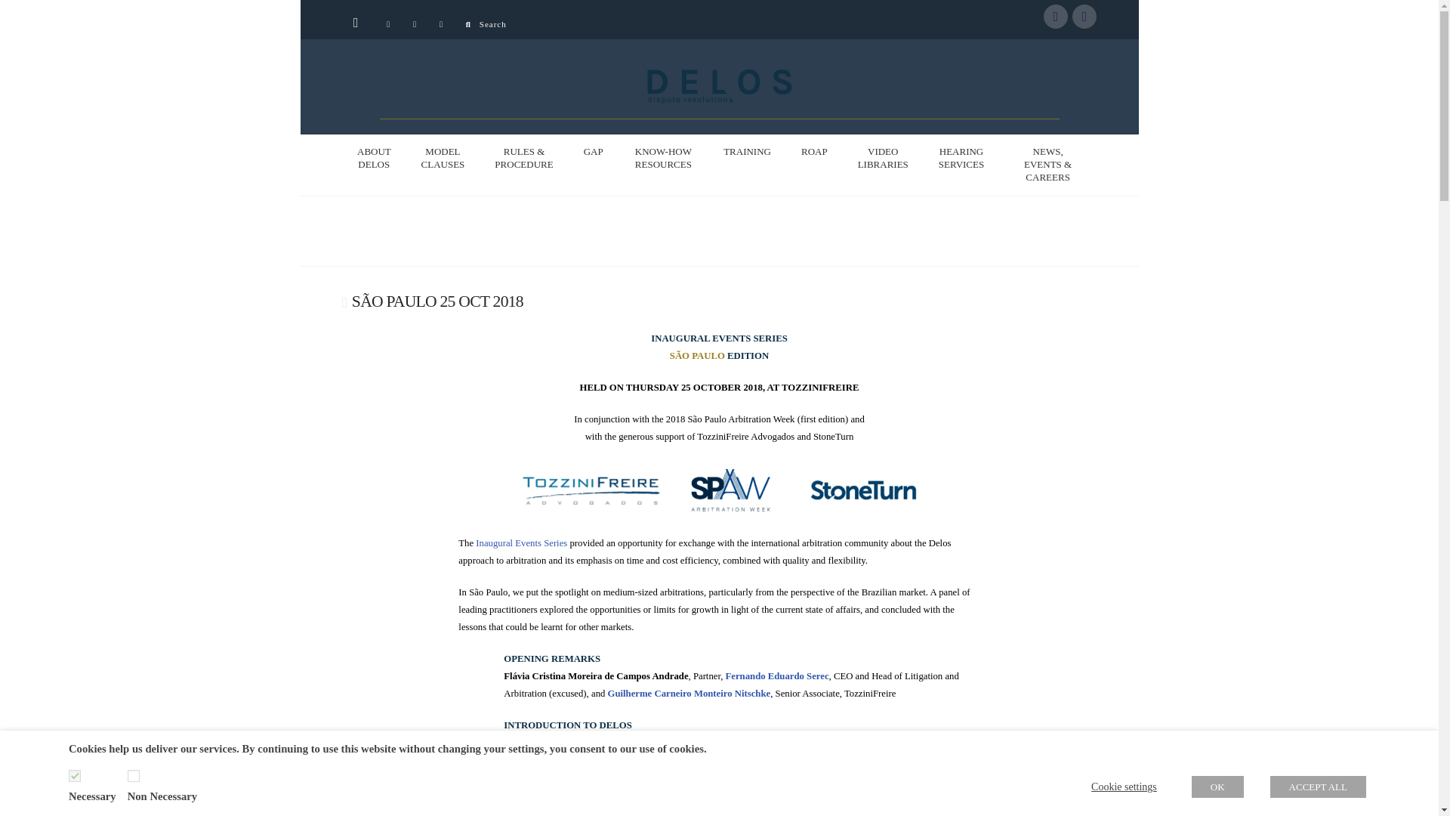 This screenshot has height=816, width=1450. Describe the element at coordinates (1084, 17) in the screenshot. I see `LinkedIn` at that location.